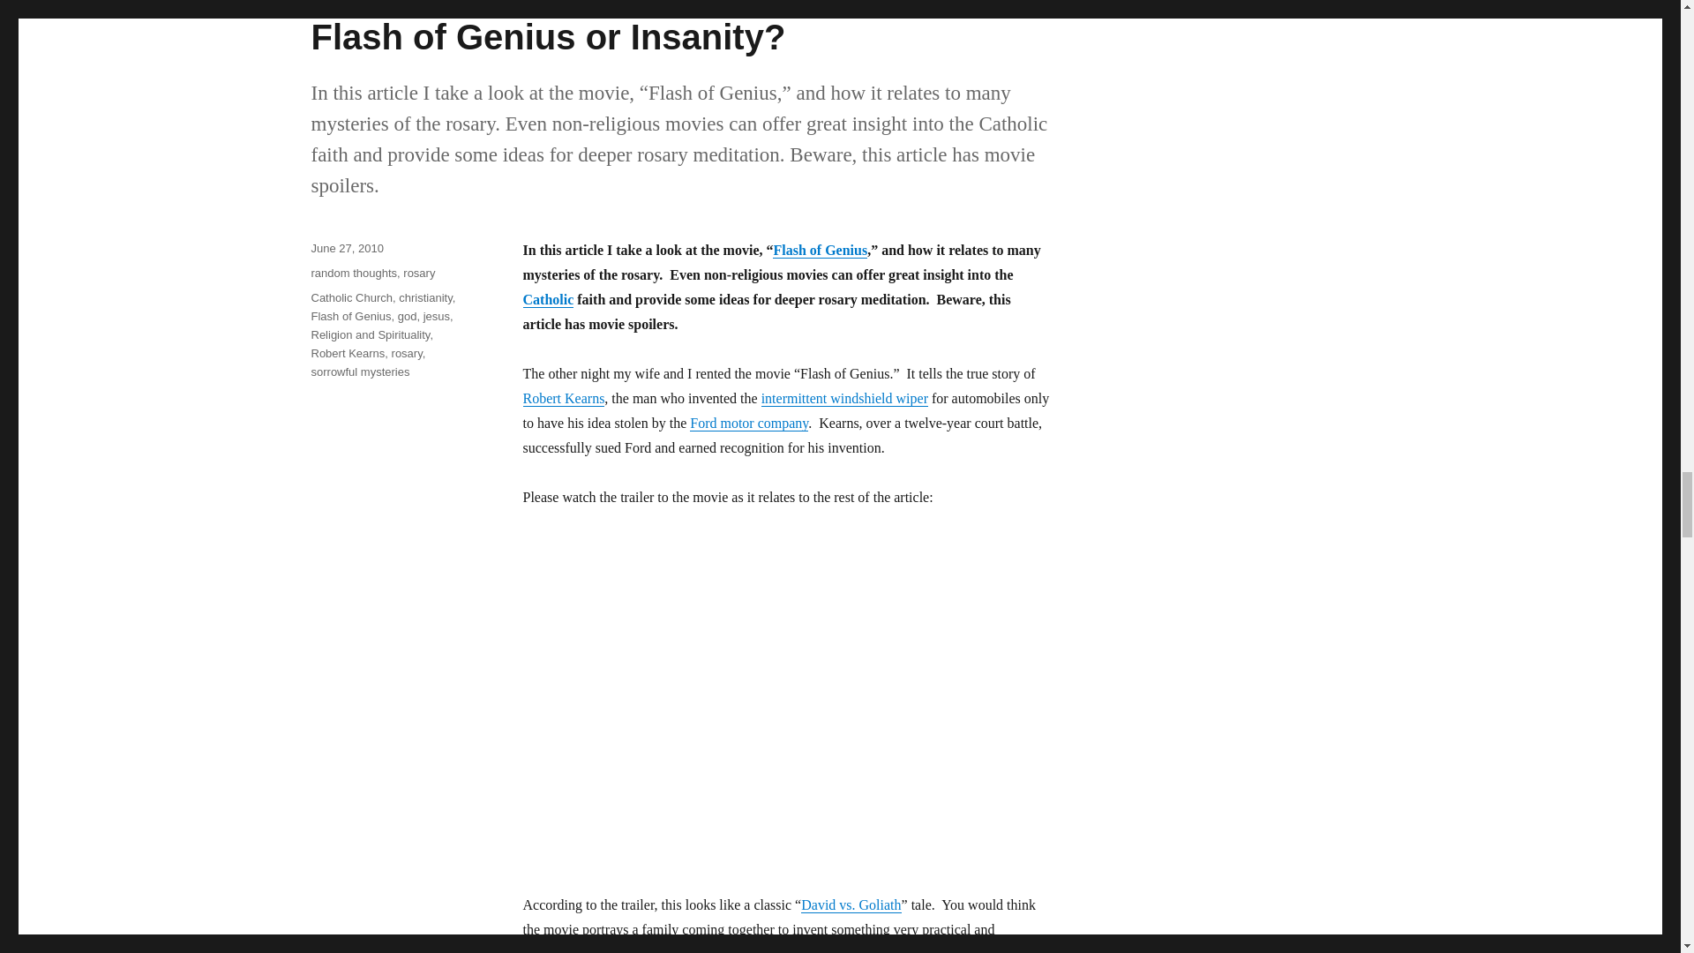 The height and width of the screenshot is (953, 1694). Describe the element at coordinates (844, 398) in the screenshot. I see `Windscreen wiper` at that location.